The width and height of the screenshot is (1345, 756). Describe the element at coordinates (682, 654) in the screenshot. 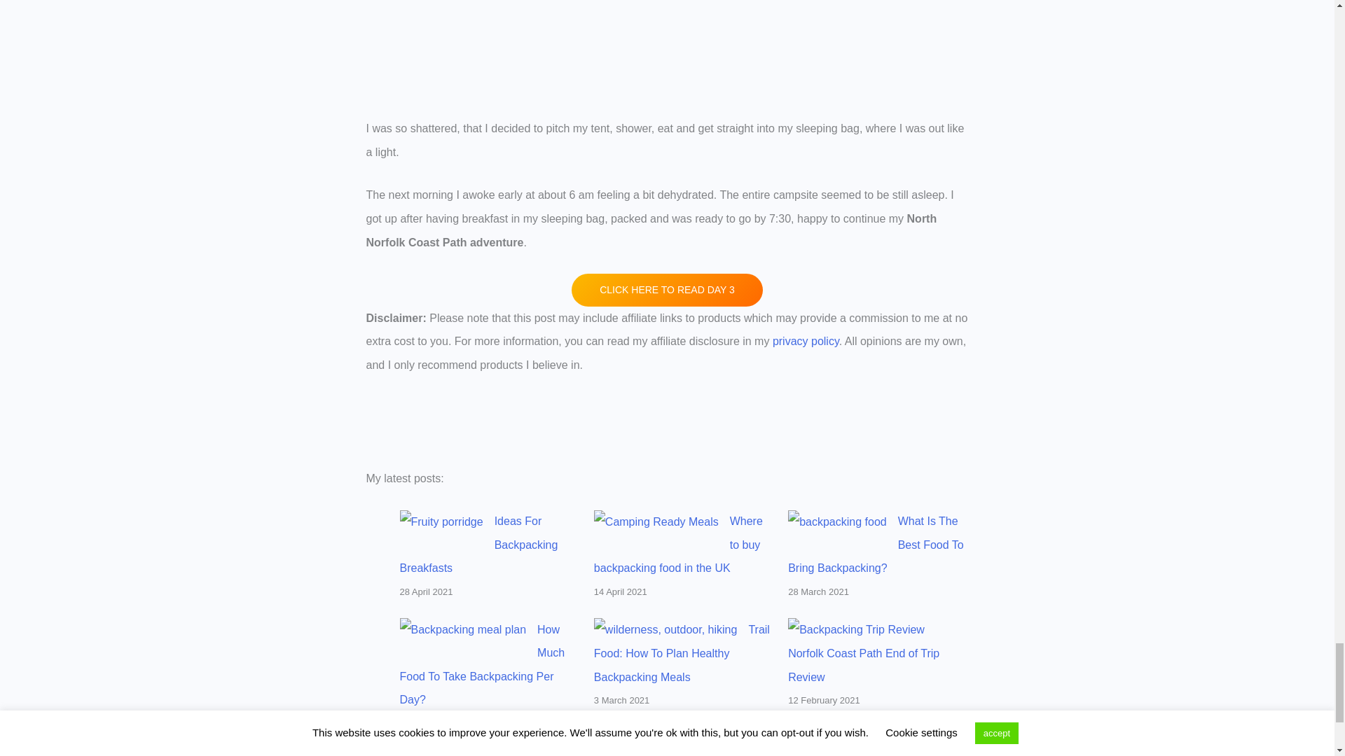

I see `Trail Food: How To Plan Healthy Backpacking Meals` at that location.